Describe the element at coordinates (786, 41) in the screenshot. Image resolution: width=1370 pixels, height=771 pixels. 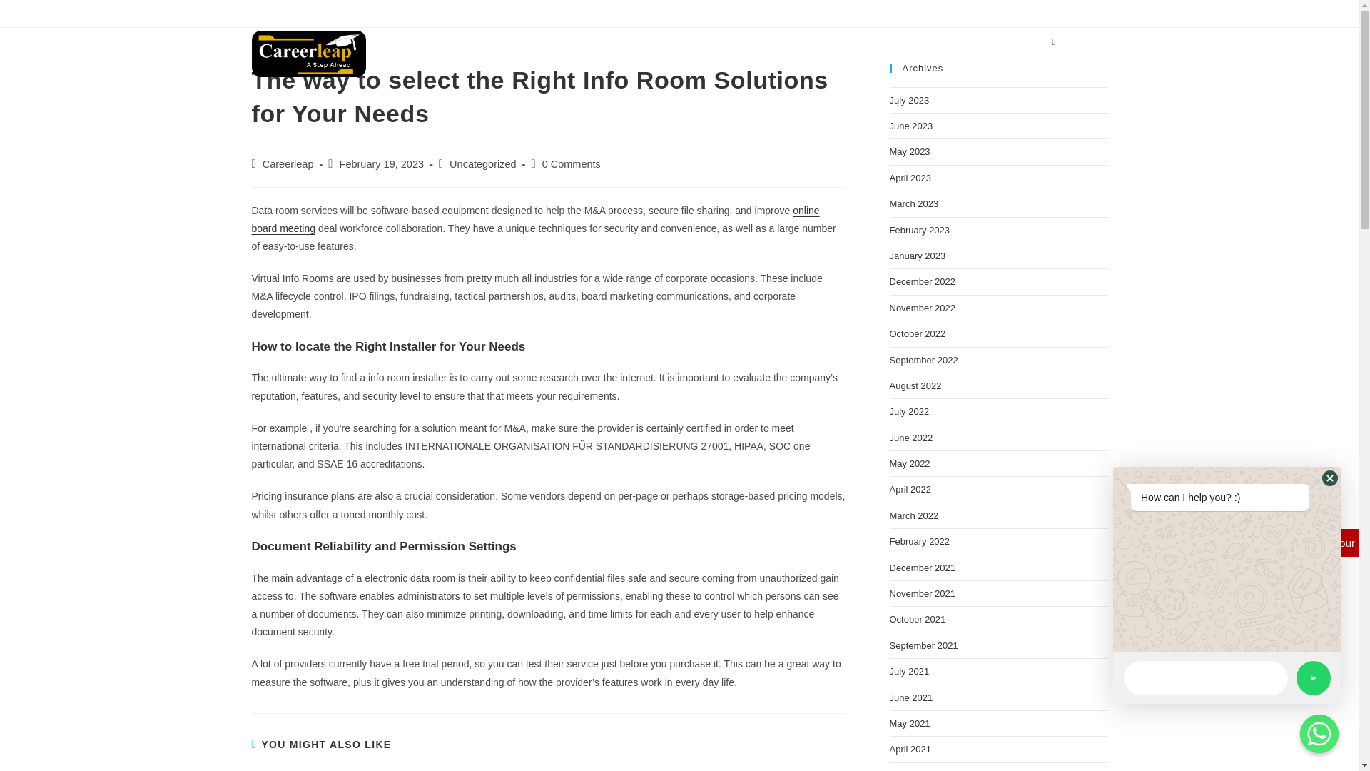
I see `Education Loan` at that location.